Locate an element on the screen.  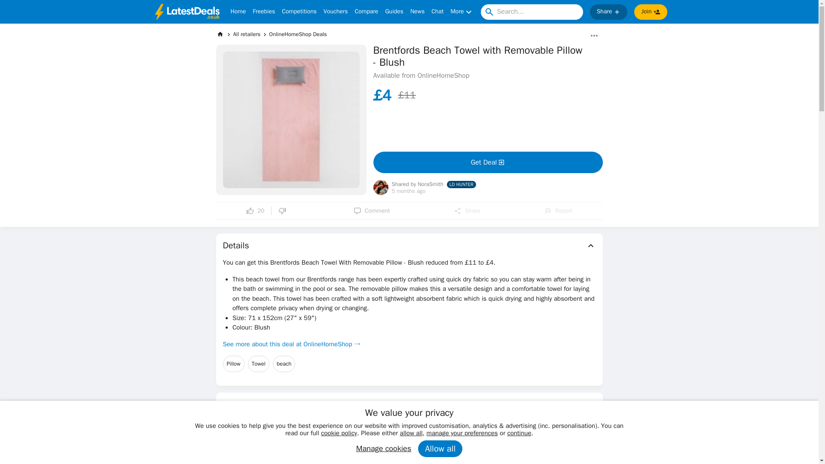
Top Offers is located at coordinates (409, 404).